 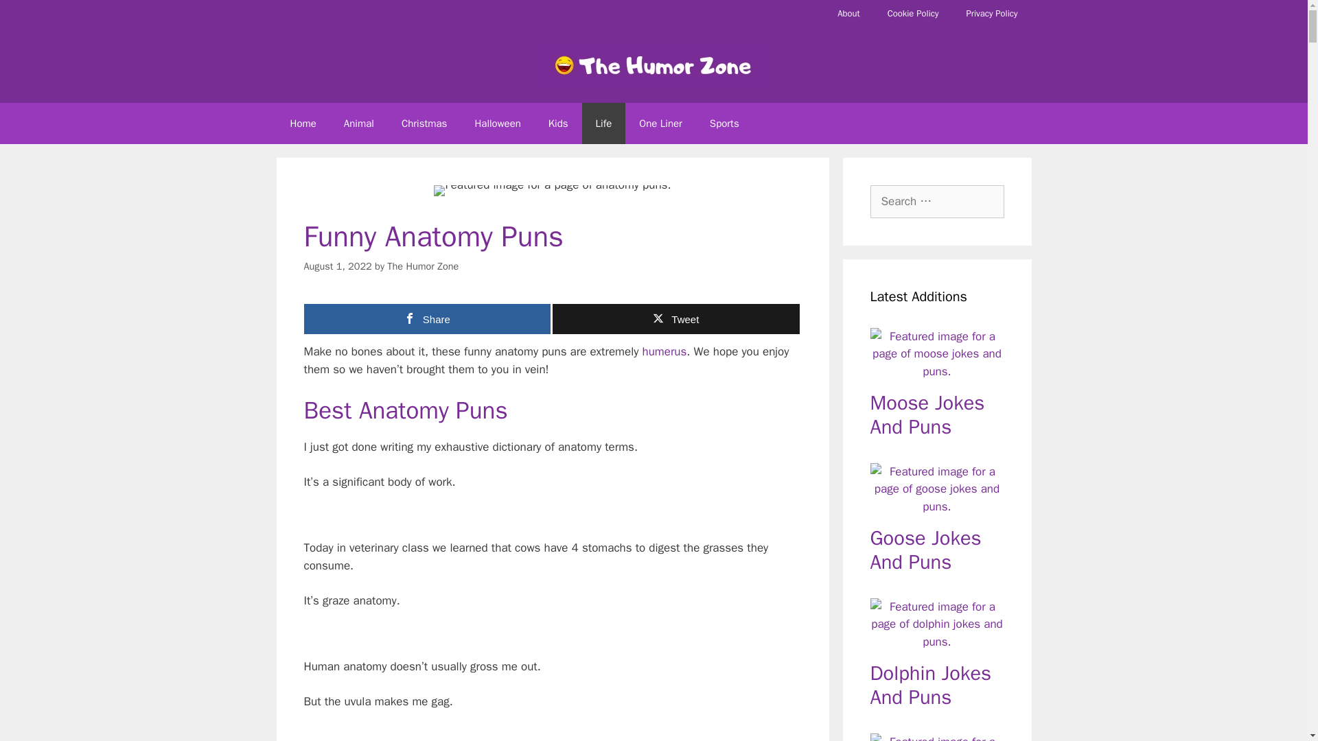 What do you see at coordinates (675, 318) in the screenshot?
I see `Tweet` at bounding box center [675, 318].